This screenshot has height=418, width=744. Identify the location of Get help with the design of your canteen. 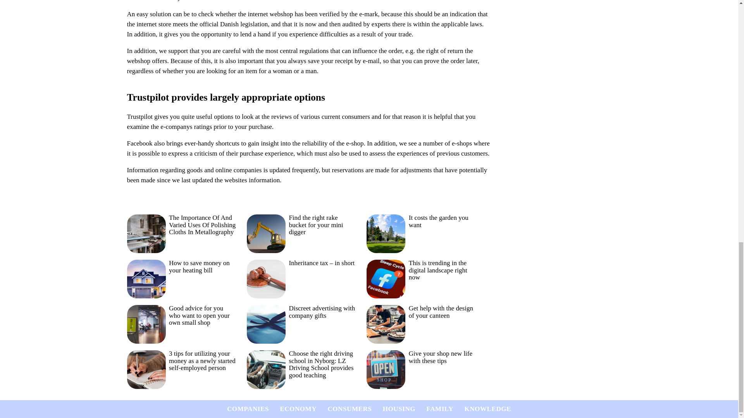
(421, 324).